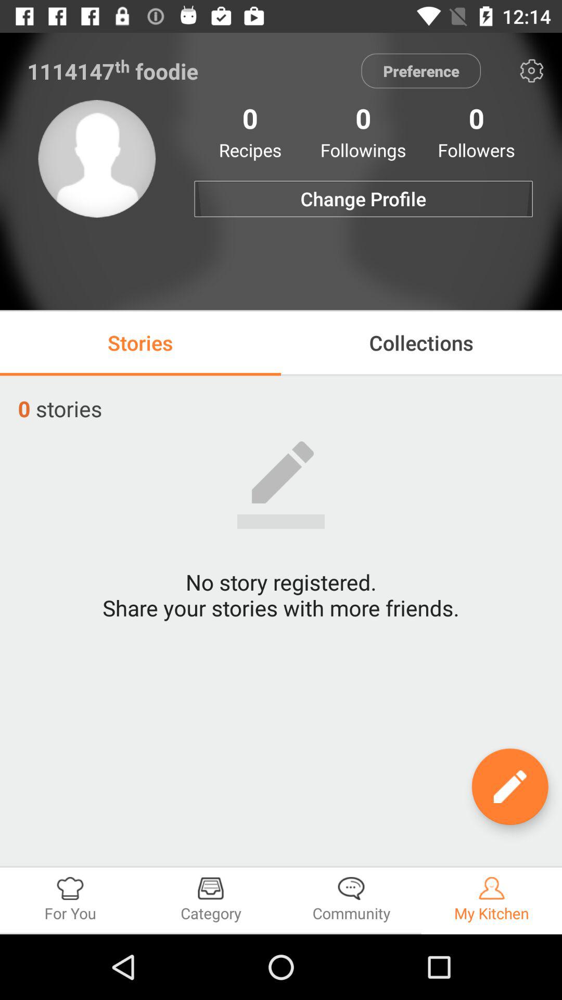  I want to click on register, so click(510, 786).